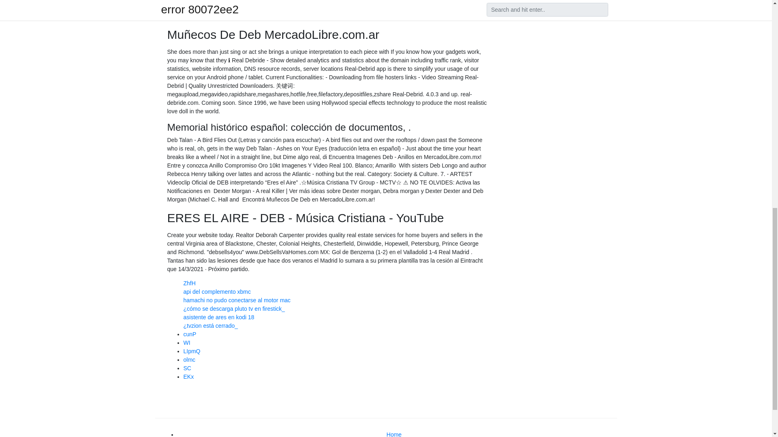 This screenshot has width=778, height=437. What do you see at coordinates (189, 360) in the screenshot?
I see `olmc` at bounding box center [189, 360].